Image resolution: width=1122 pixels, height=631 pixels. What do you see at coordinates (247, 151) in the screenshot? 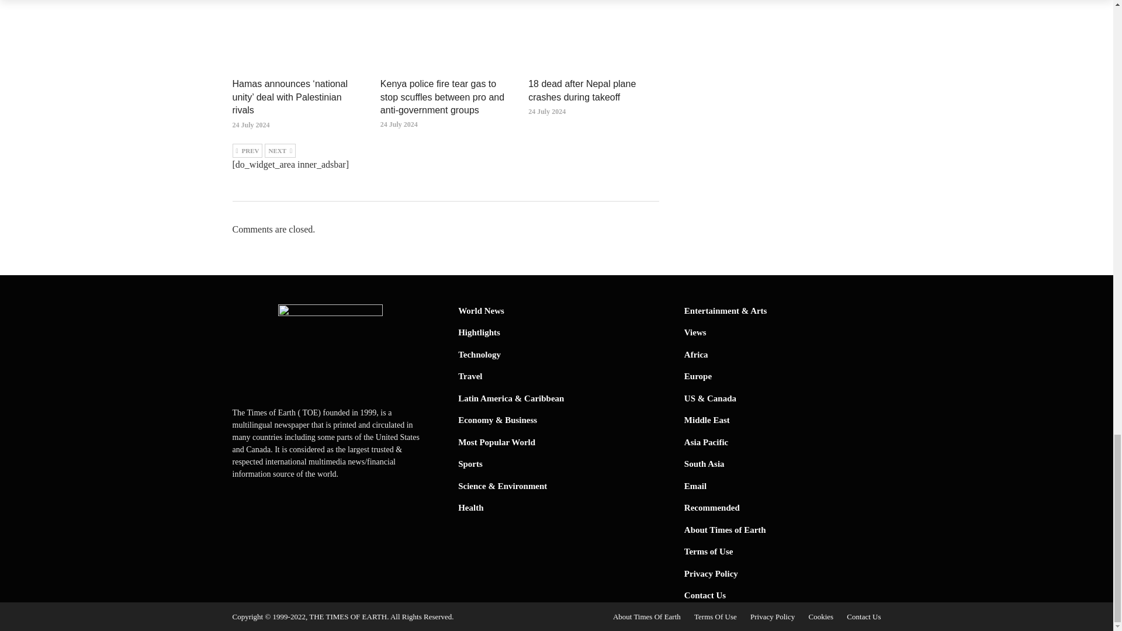
I see `Previous` at bounding box center [247, 151].